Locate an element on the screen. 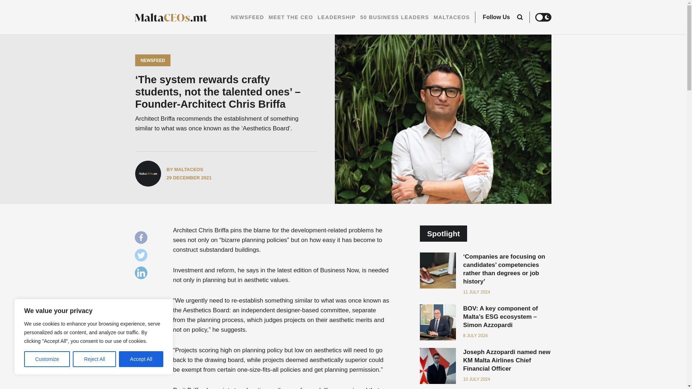 This screenshot has width=692, height=389. Facebook is located at coordinates (143, 239).